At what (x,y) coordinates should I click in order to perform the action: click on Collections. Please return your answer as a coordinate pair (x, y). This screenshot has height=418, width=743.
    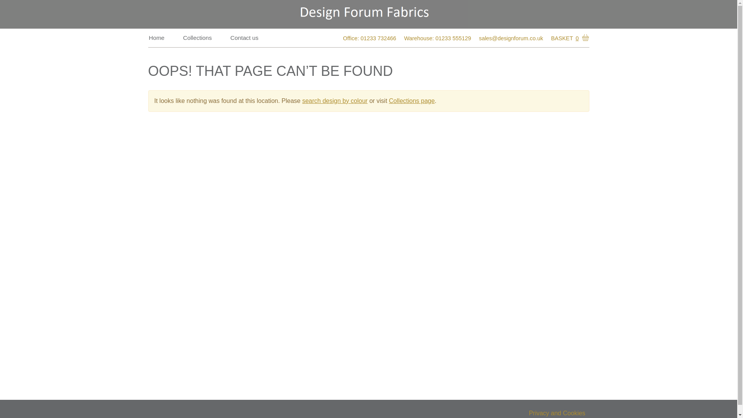
    Looking at the image, I should click on (197, 38).